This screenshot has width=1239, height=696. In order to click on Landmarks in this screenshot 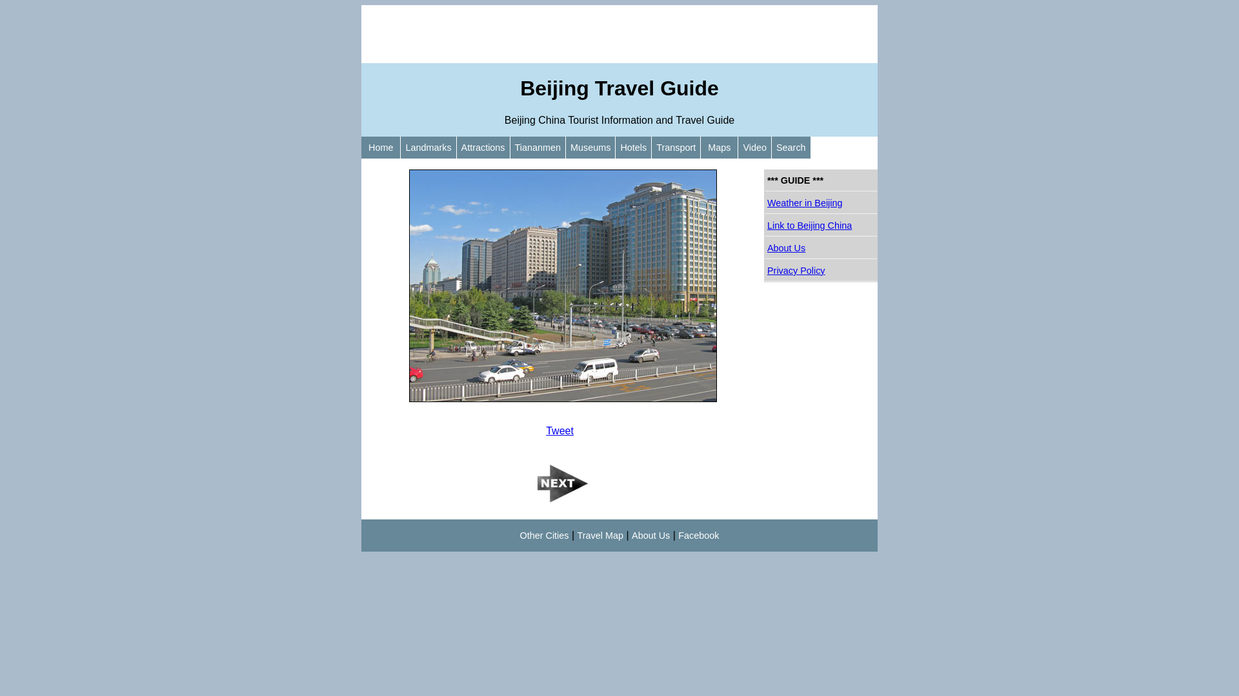, I will do `click(428, 148)`.